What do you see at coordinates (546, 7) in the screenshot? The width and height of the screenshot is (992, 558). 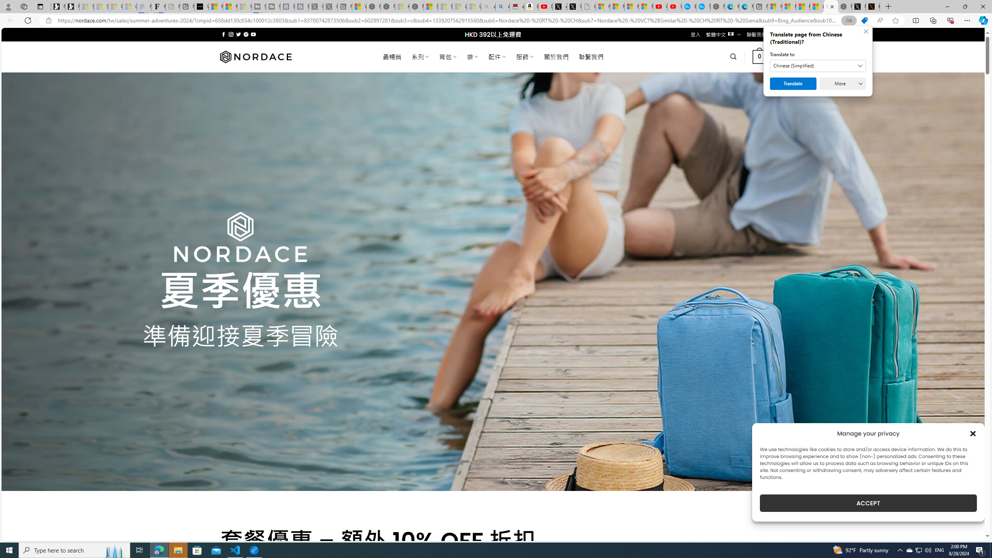 I see `Day 1: Arriving in Yemen (surreal to be here) - YouTube` at bounding box center [546, 7].